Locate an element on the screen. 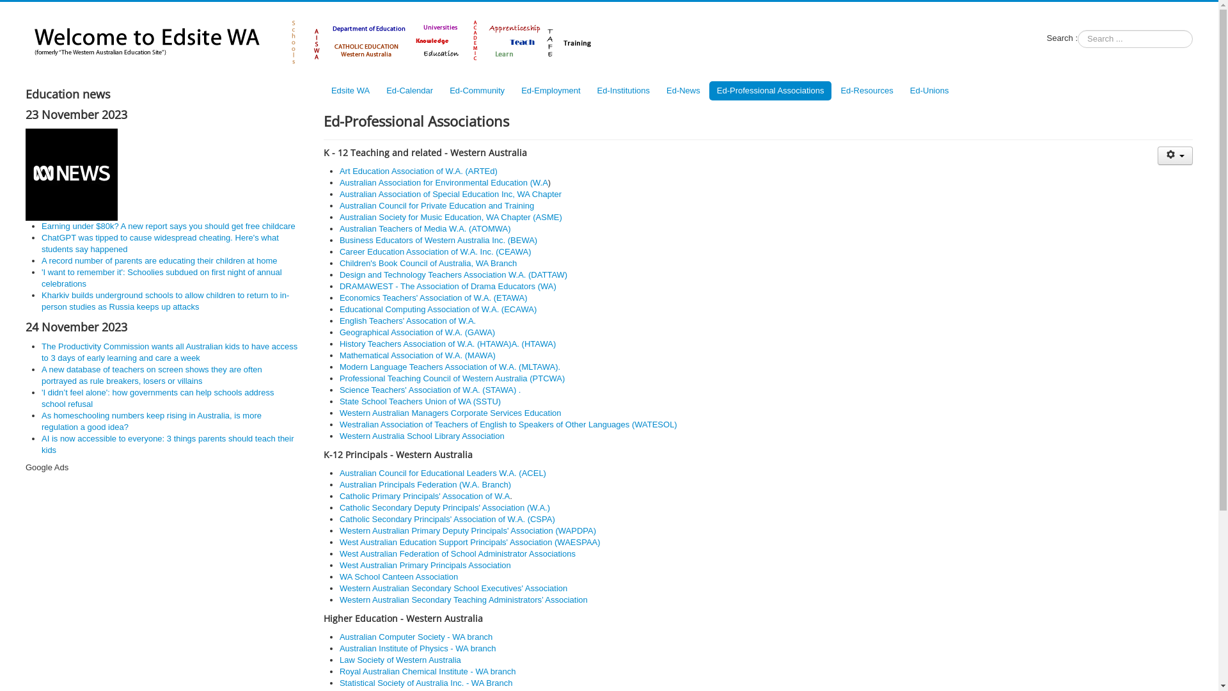 The height and width of the screenshot is (691, 1228). Science Teachers' Association of W.A. (STAWA) . is located at coordinates (430, 390).